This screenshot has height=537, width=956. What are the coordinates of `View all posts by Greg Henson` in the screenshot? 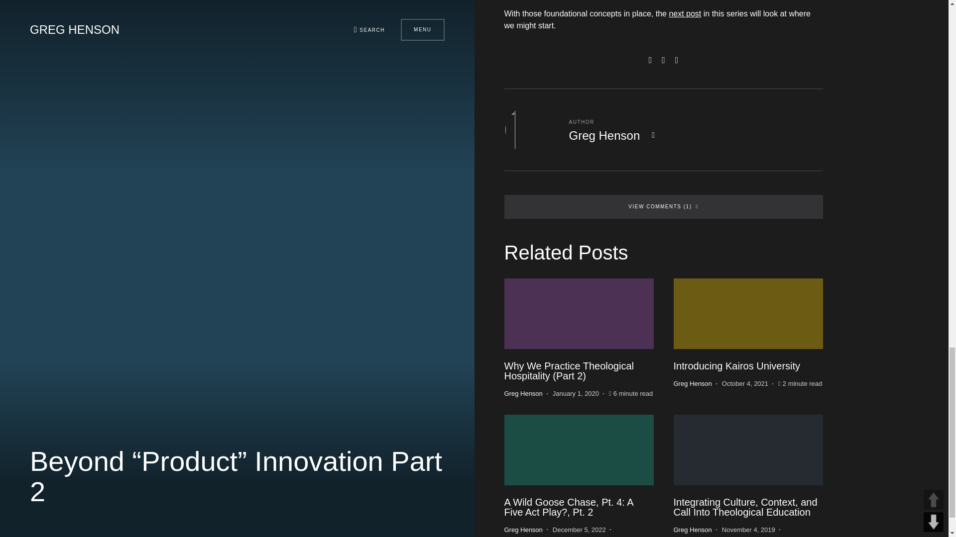 It's located at (523, 530).